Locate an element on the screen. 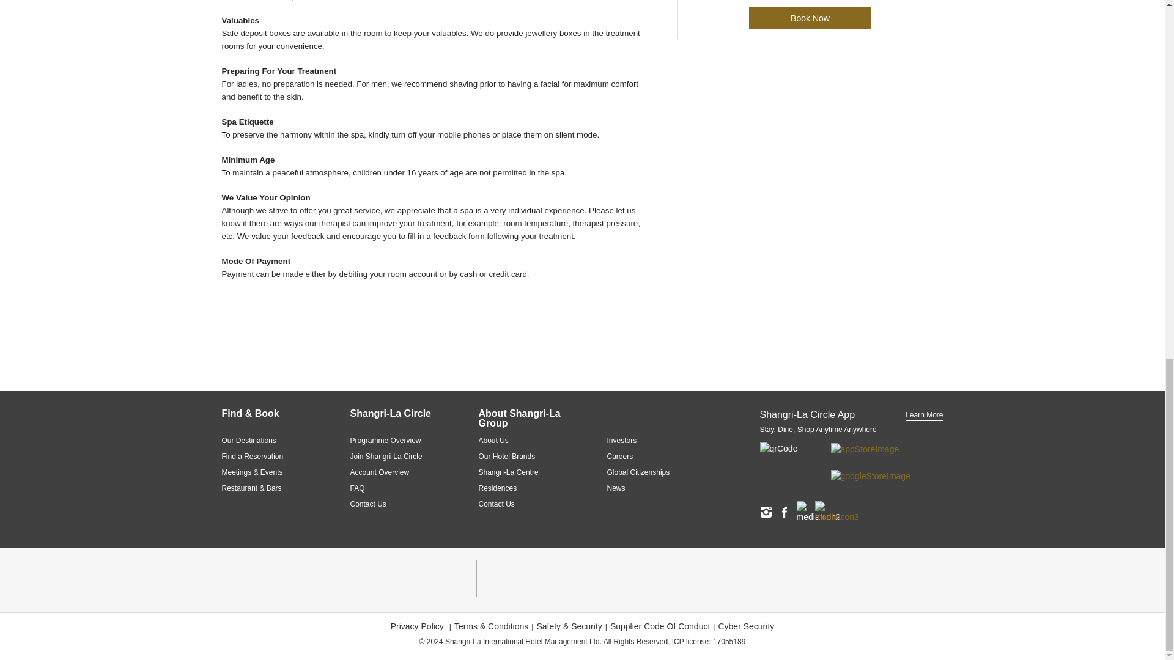 This screenshot has height=660, width=1174. Account Overview is located at coordinates (399, 472).